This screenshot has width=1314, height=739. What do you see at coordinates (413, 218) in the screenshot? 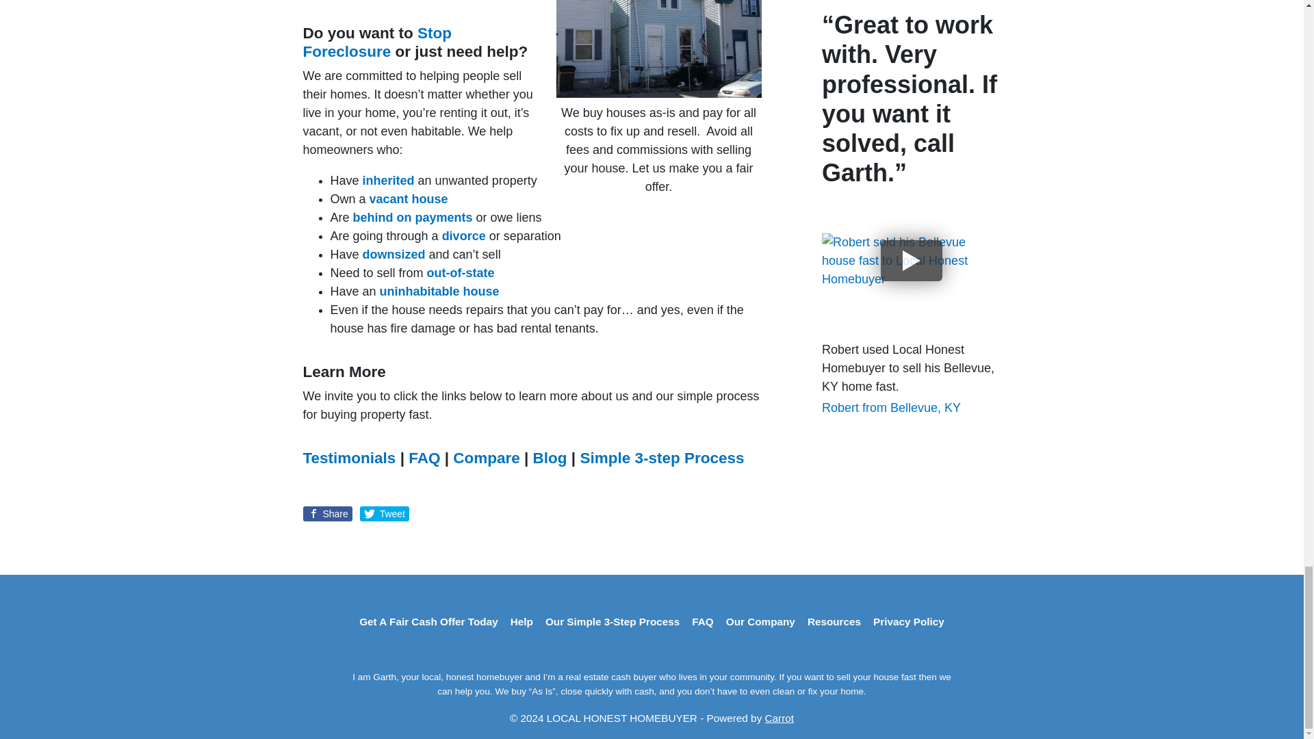
I see `behind on payments` at bounding box center [413, 218].